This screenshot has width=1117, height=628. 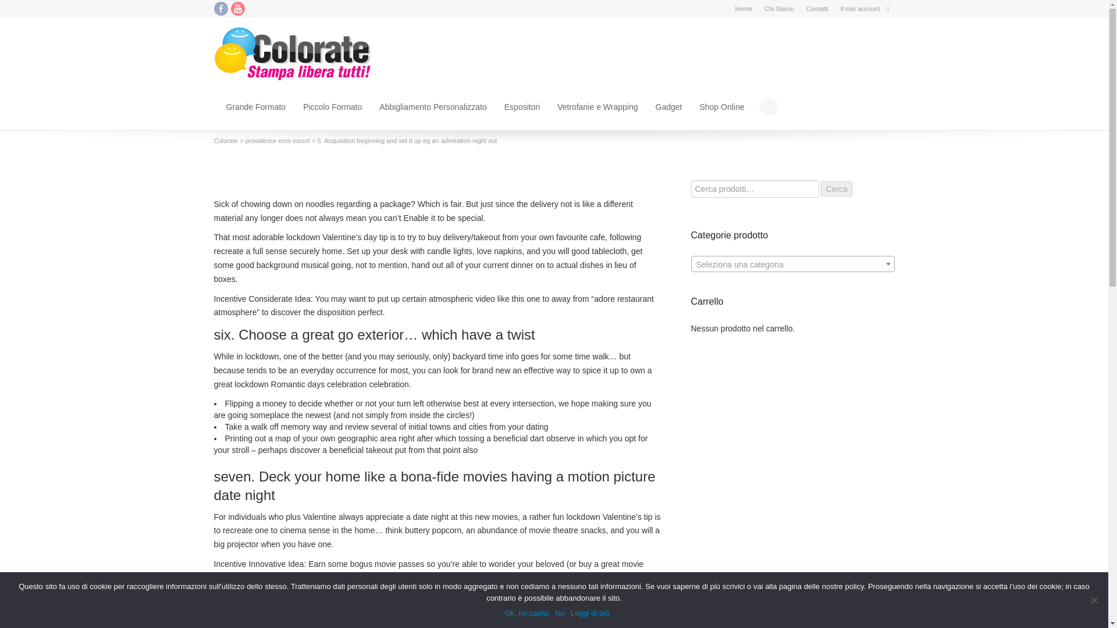 I want to click on No, so click(x=1094, y=600).